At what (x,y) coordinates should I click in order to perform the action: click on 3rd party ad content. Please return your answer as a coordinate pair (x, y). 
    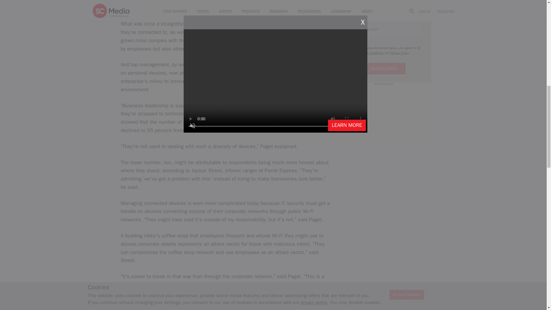
    Looking at the image, I should click on (383, 122).